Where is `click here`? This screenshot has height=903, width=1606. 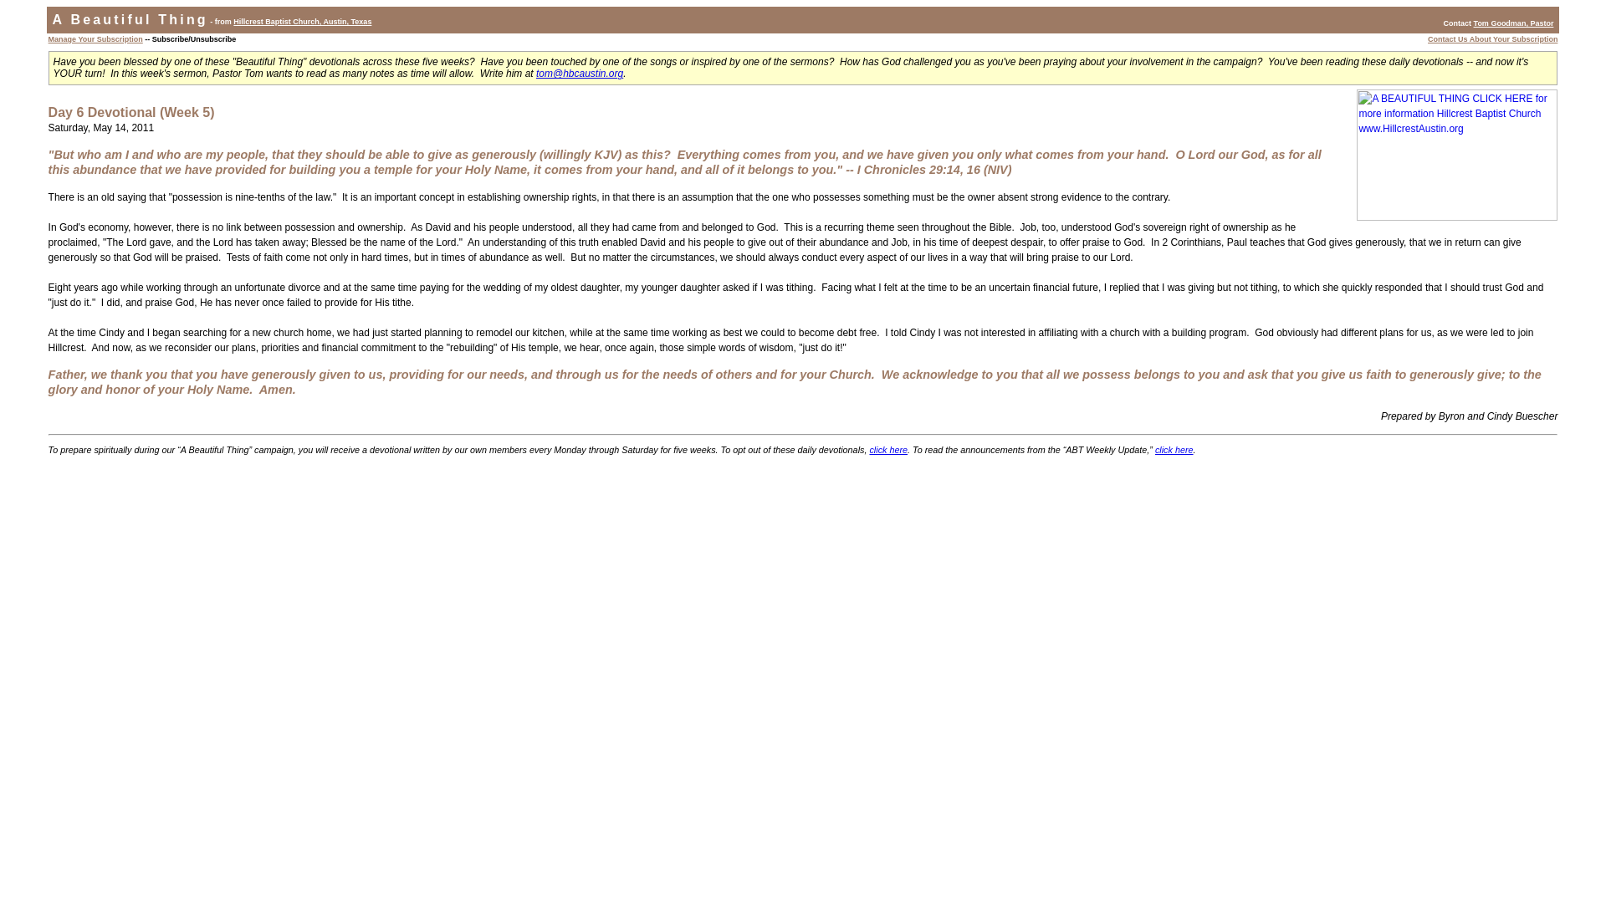 click here is located at coordinates (887, 450).